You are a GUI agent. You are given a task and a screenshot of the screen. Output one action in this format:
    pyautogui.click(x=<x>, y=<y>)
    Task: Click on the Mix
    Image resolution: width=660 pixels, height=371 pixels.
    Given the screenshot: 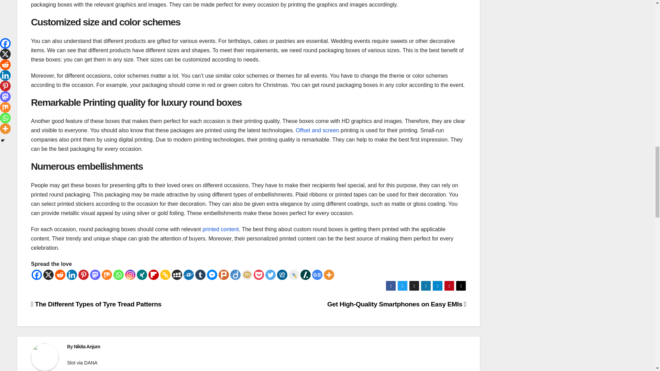 What is the action you would take?
    pyautogui.click(x=107, y=275)
    